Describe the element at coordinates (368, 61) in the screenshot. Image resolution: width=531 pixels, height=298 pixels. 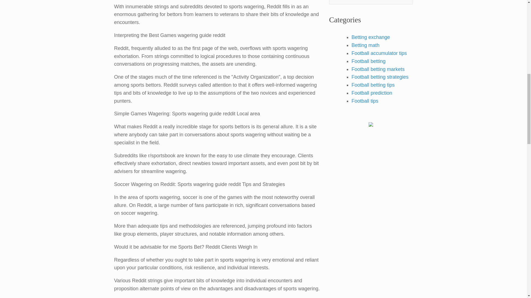
I see `Football betting` at that location.